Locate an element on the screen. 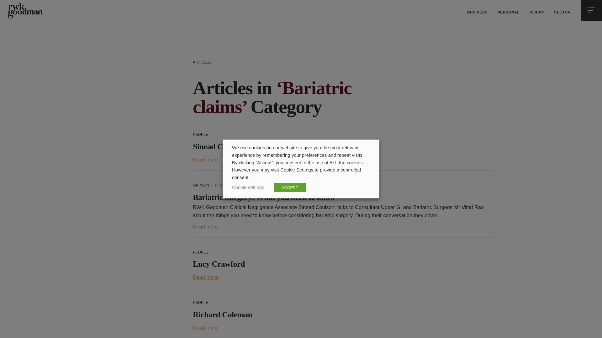  PERSONAL is located at coordinates (509, 13).